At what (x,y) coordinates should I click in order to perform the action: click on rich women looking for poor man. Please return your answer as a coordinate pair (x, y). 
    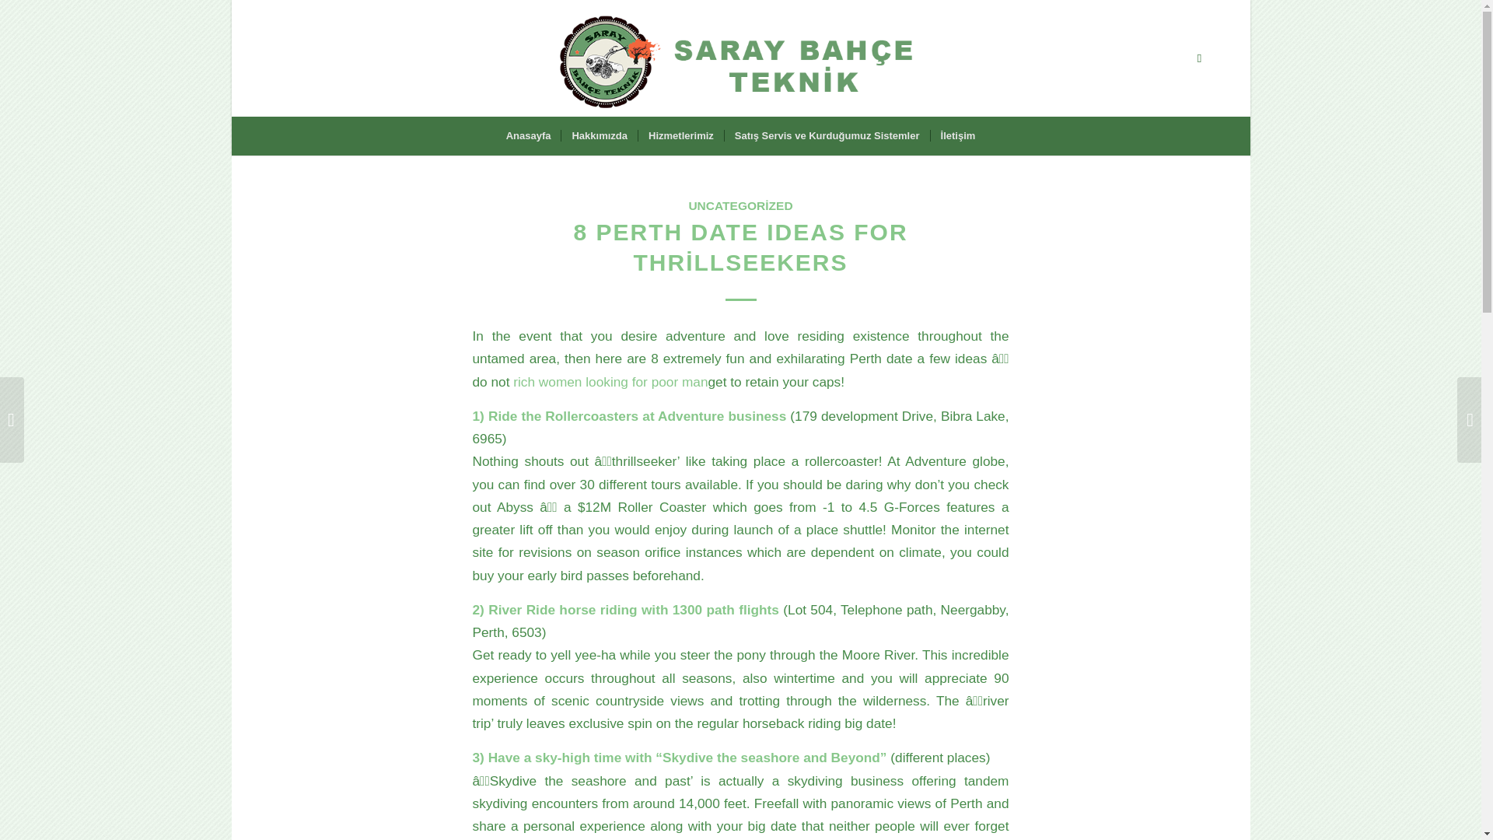
    Looking at the image, I should click on (610, 381).